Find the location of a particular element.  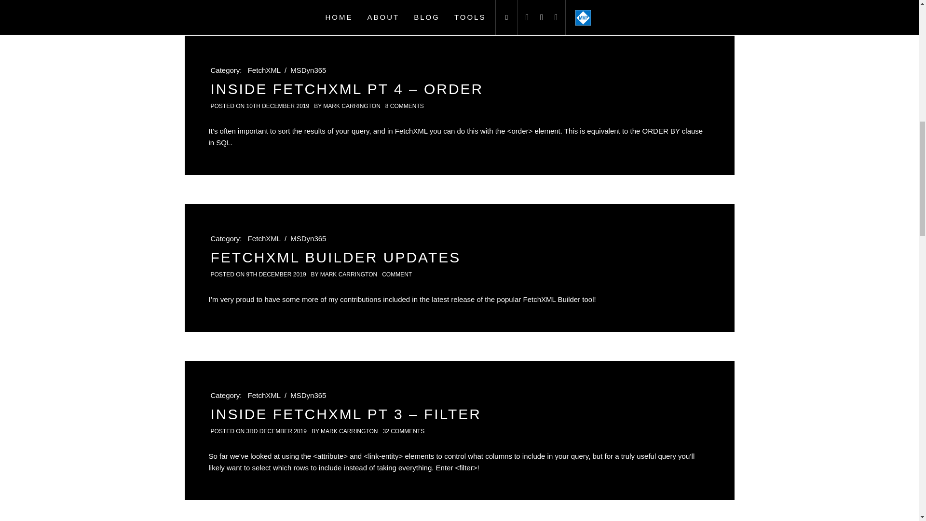

MARK CARRINGTON is located at coordinates (351, 106).